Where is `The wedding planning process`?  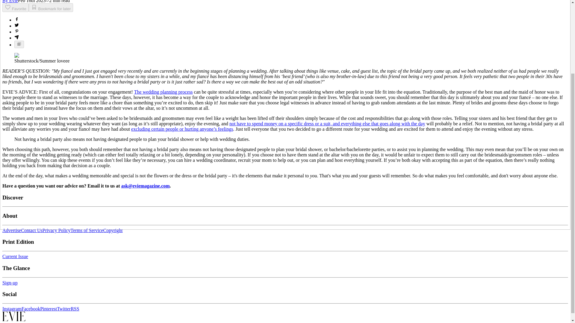
The wedding planning process is located at coordinates (163, 92).